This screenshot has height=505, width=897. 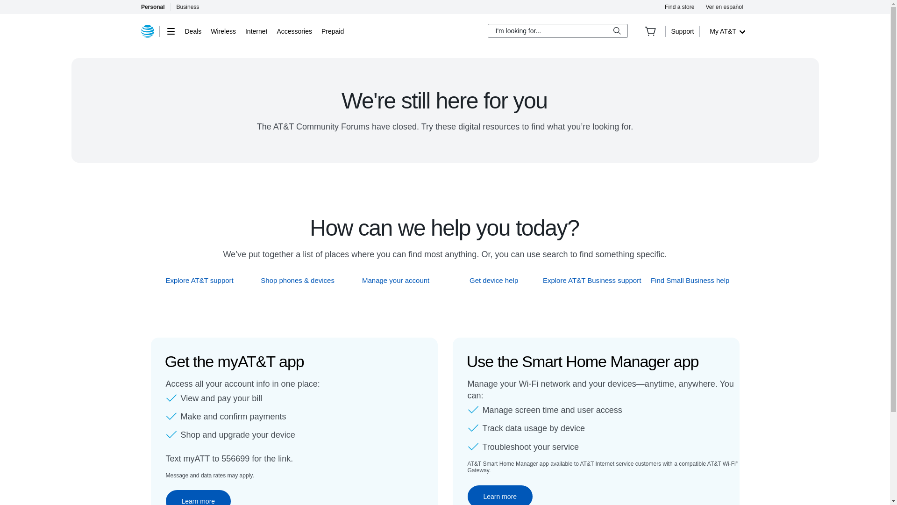 I want to click on Deals, so click(x=193, y=31).